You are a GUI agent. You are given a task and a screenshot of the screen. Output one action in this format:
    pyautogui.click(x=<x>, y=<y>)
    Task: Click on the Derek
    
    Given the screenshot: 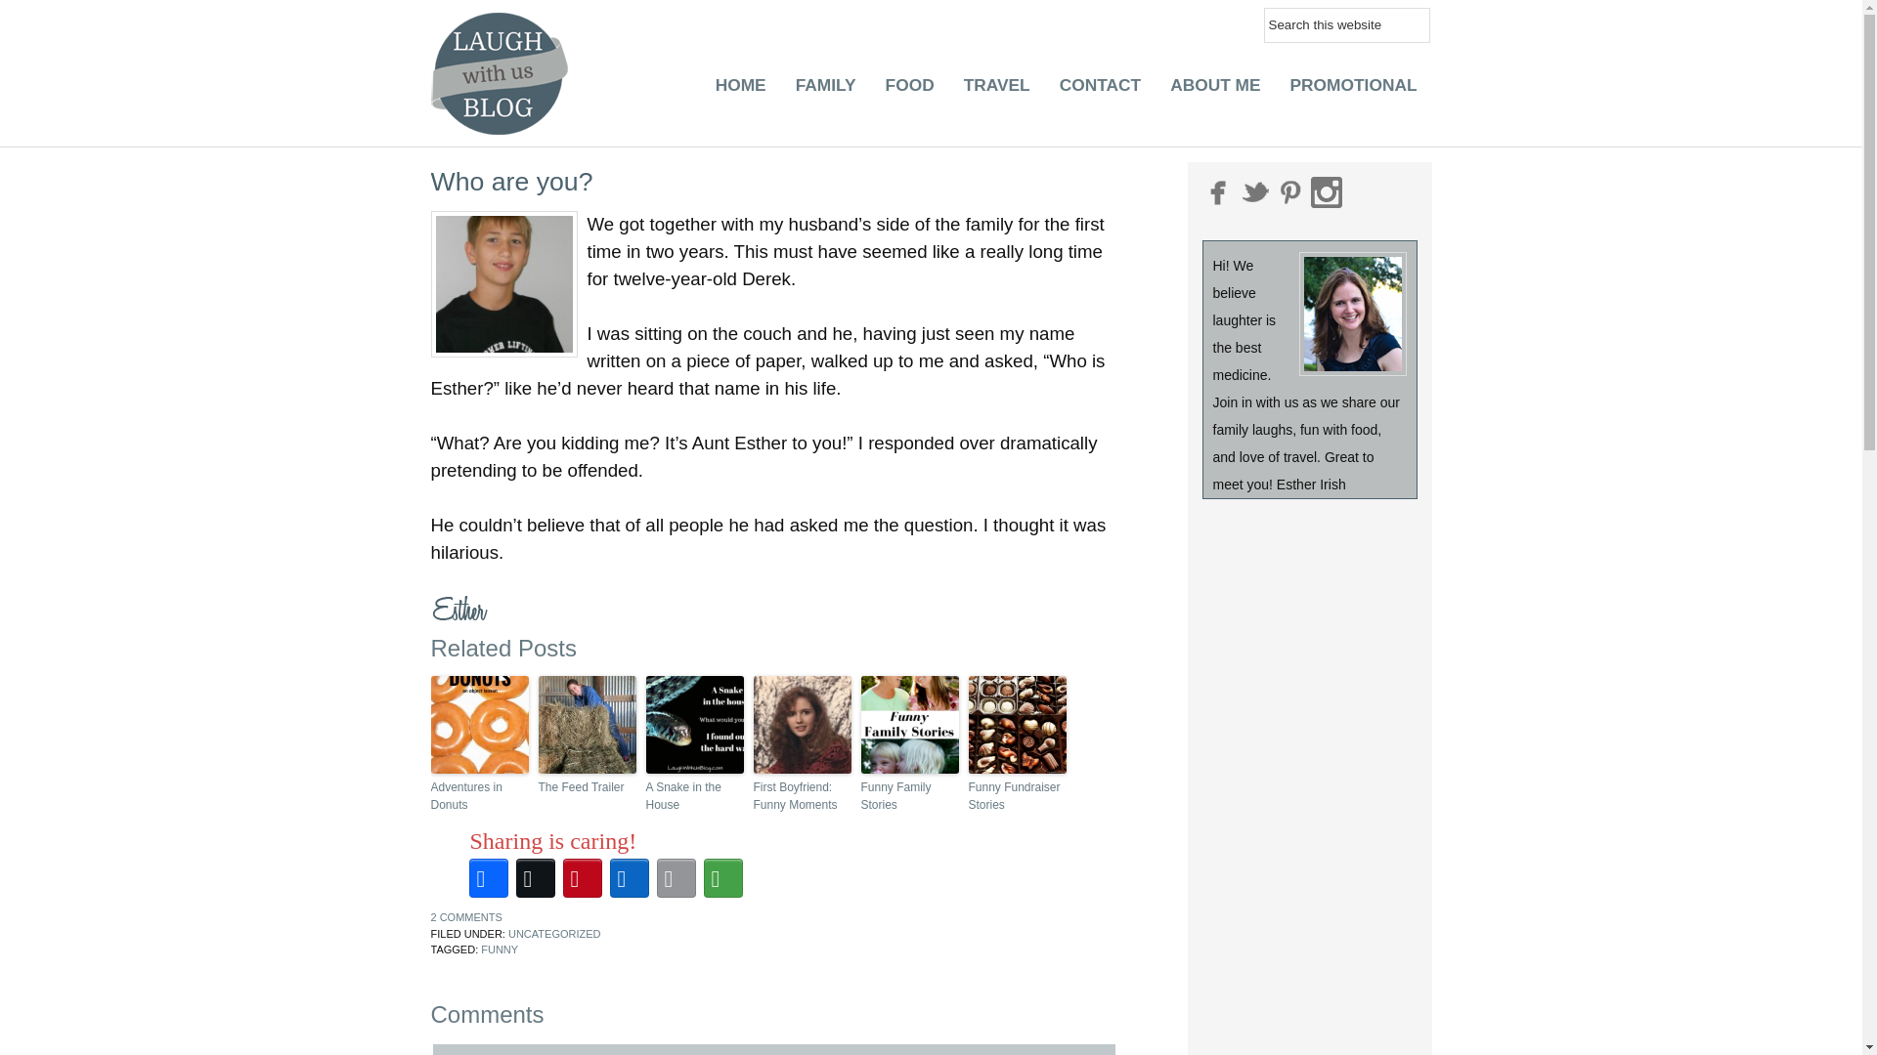 What is the action you would take?
    pyautogui.click(x=502, y=284)
    